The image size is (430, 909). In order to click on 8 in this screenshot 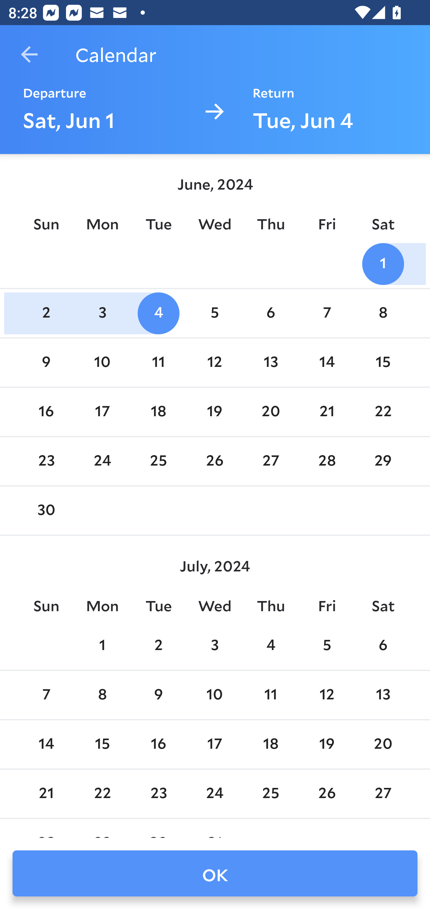, I will do `click(102, 695)`.